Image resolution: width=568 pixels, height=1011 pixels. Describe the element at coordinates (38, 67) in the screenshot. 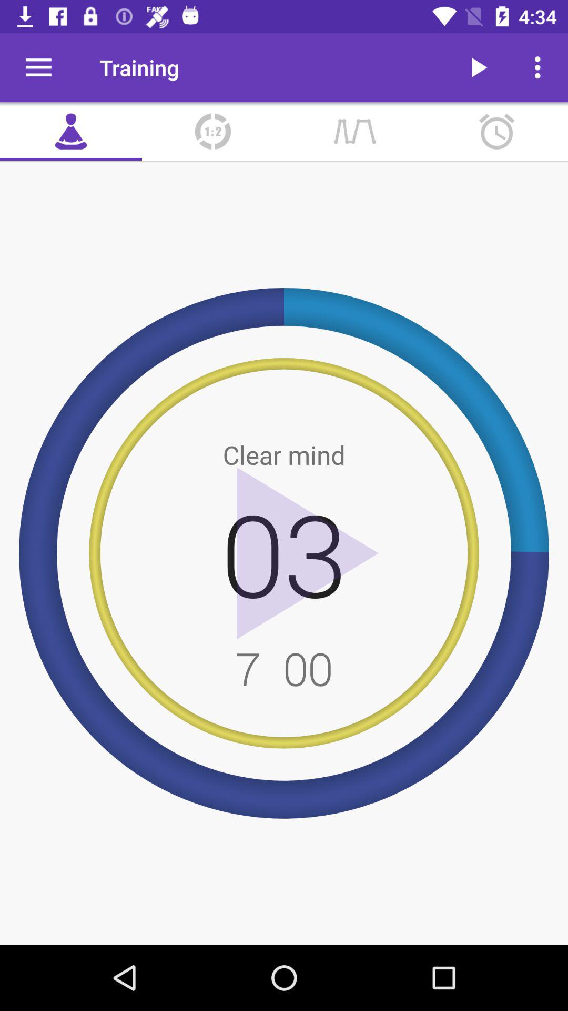

I see `turn on the icon next to the training icon` at that location.